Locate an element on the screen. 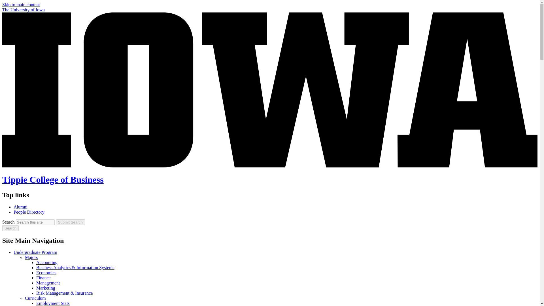 The width and height of the screenshot is (544, 306). Accounting is located at coordinates (47, 262).